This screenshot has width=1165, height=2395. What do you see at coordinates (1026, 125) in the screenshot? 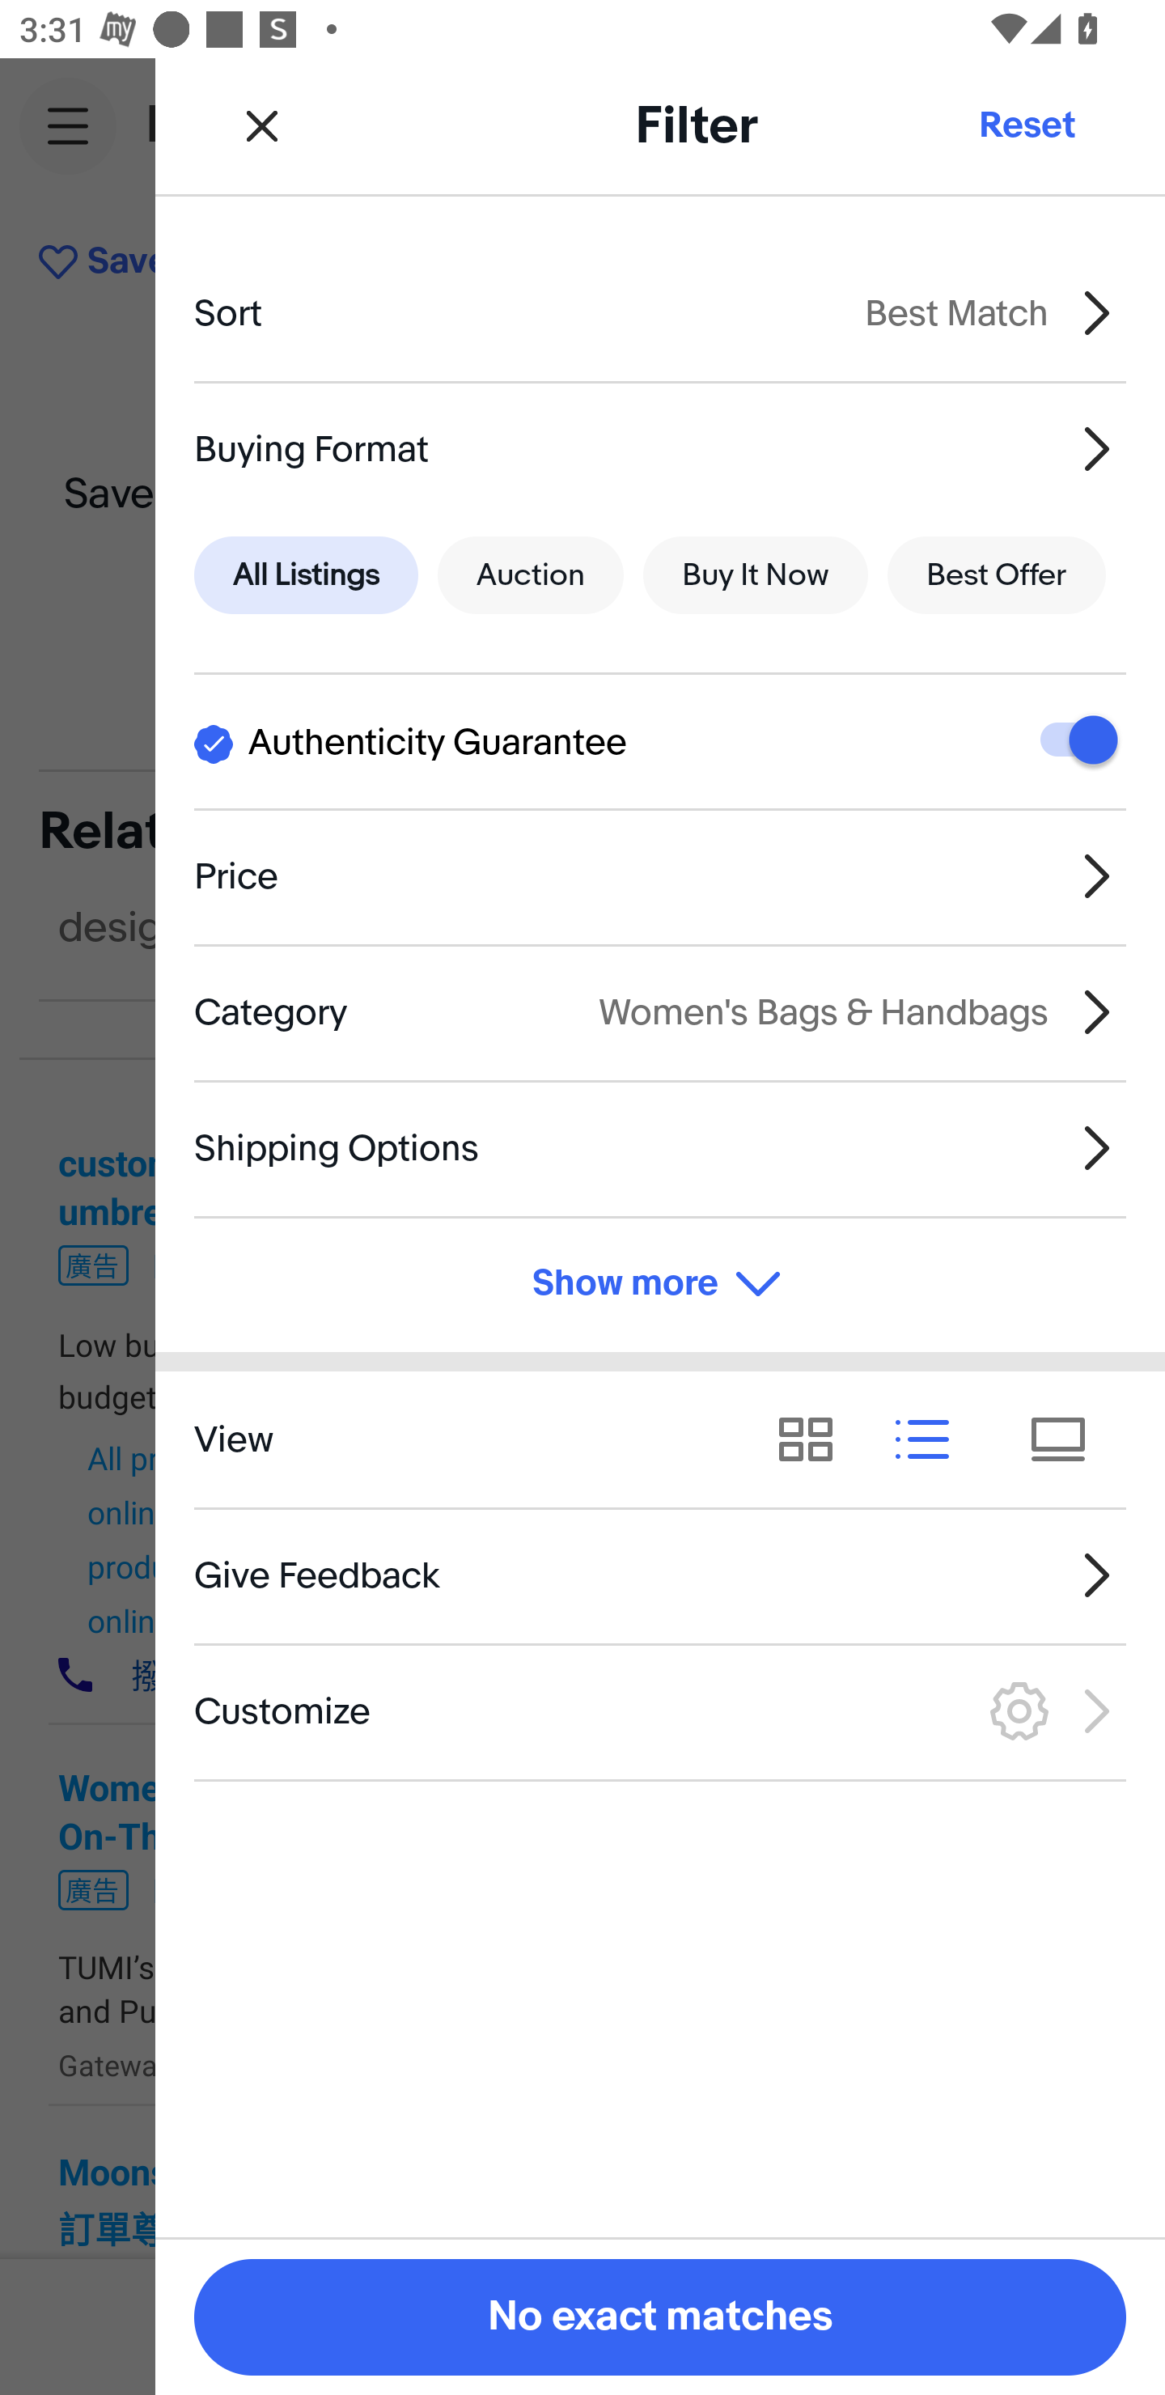
I see `Reset` at bounding box center [1026, 125].